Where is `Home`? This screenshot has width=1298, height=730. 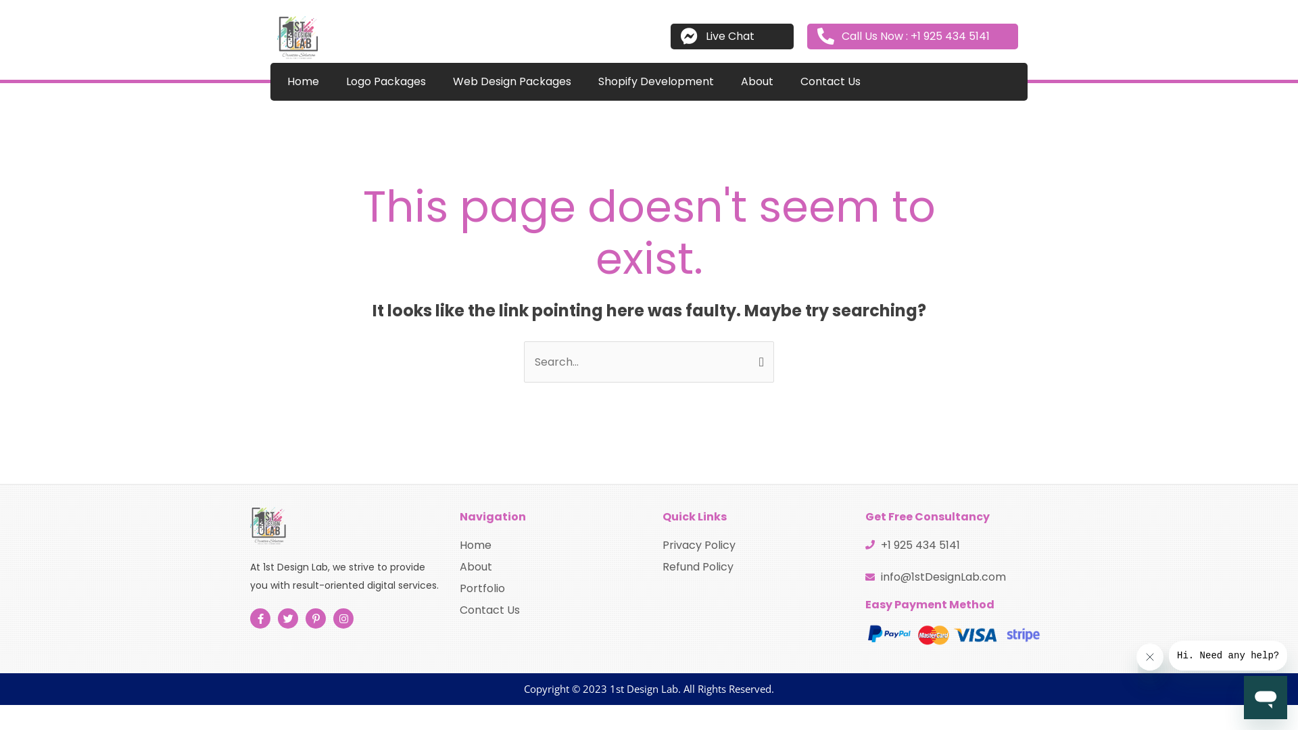 Home is located at coordinates (303, 82).